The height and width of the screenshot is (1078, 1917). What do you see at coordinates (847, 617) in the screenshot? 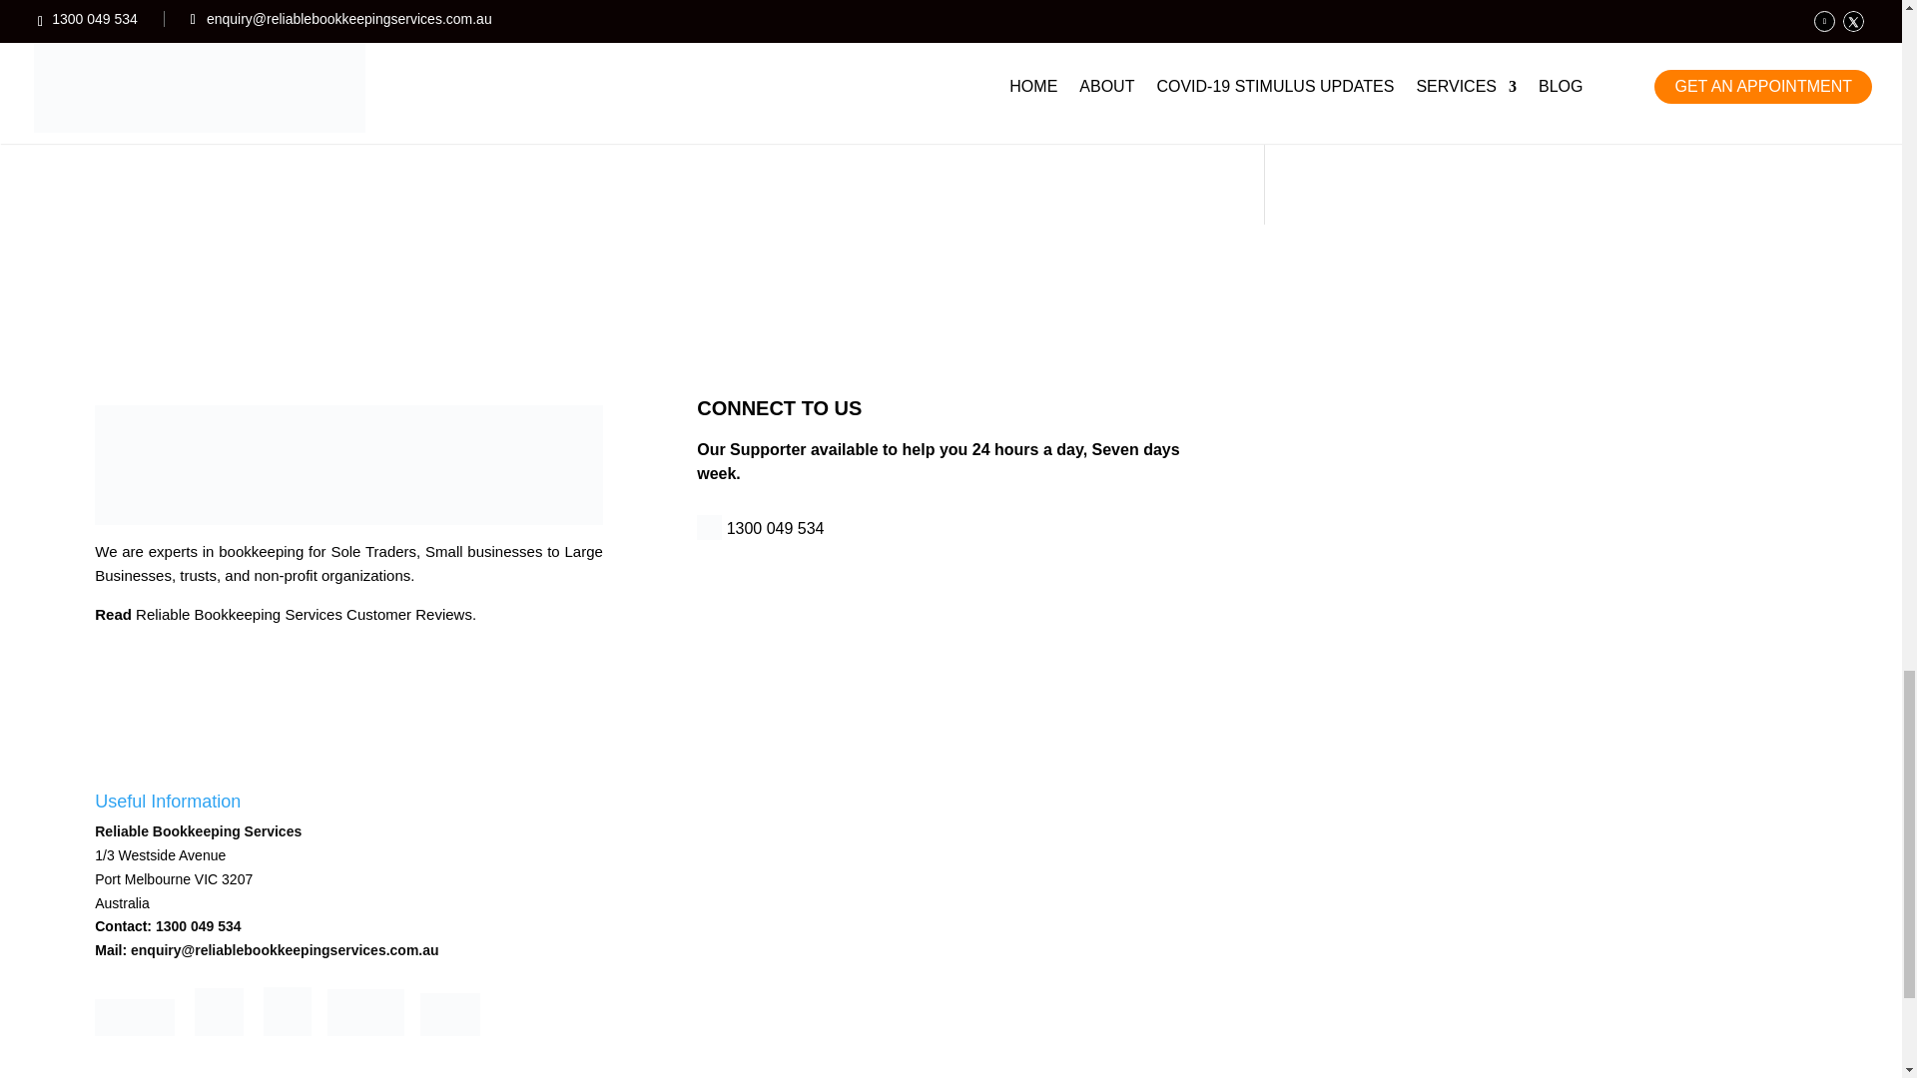
I see `Reliable Bookkeeping Services` at bounding box center [847, 617].